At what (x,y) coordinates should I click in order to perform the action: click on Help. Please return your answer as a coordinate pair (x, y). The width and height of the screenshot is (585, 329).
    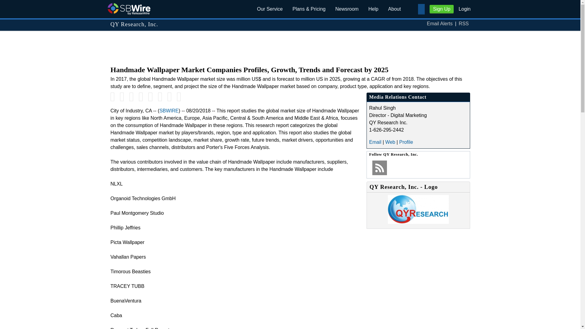
    Looking at the image, I should click on (373, 9).